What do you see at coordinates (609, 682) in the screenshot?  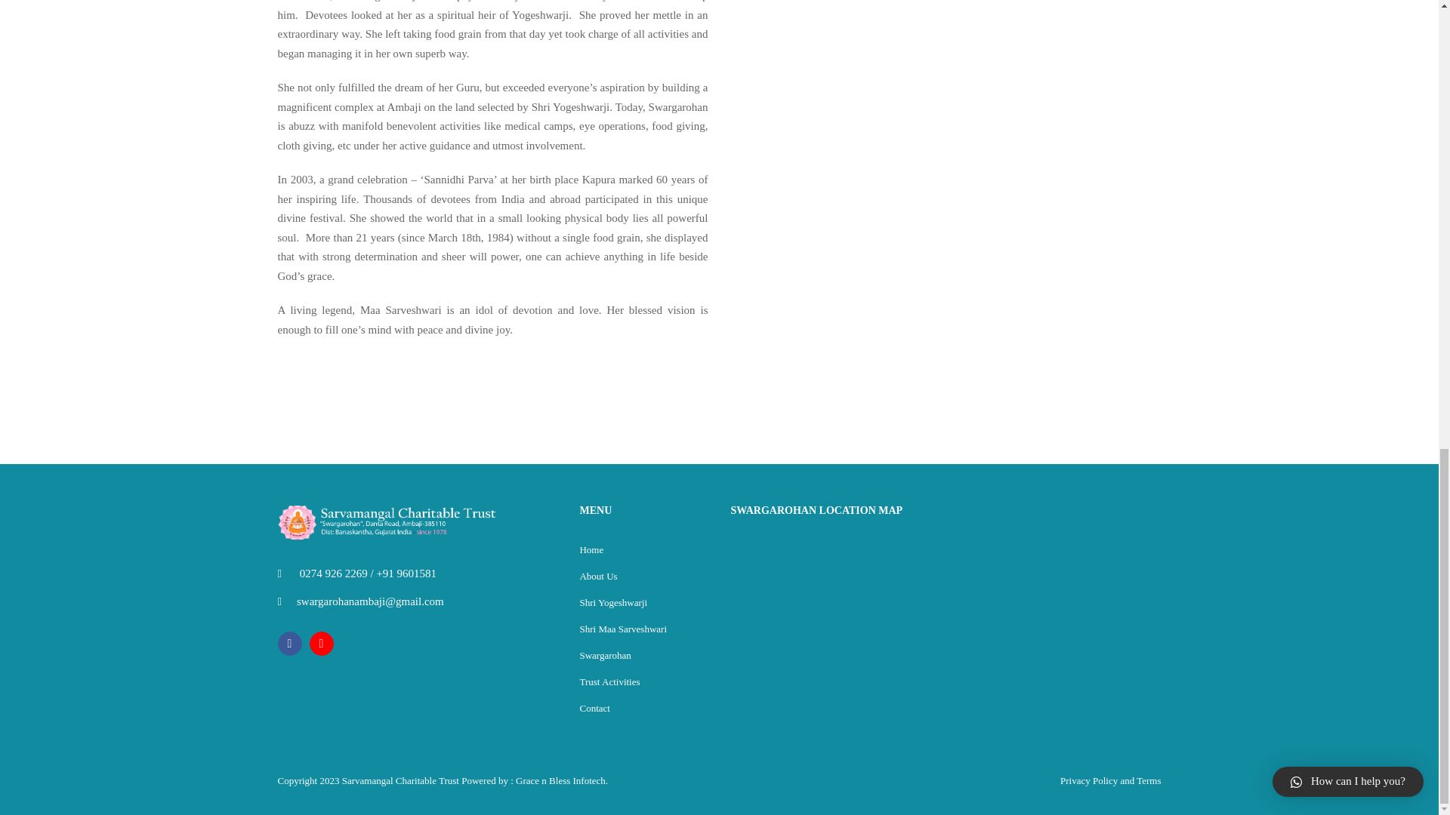 I see `Trust Activities` at bounding box center [609, 682].